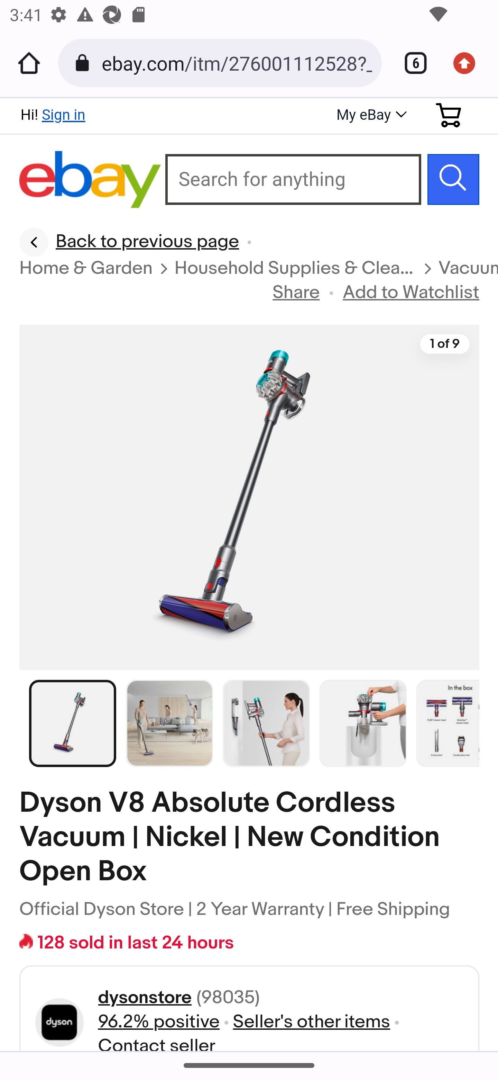 The image size is (498, 1080). What do you see at coordinates (63, 114) in the screenshot?
I see `Sign in` at bounding box center [63, 114].